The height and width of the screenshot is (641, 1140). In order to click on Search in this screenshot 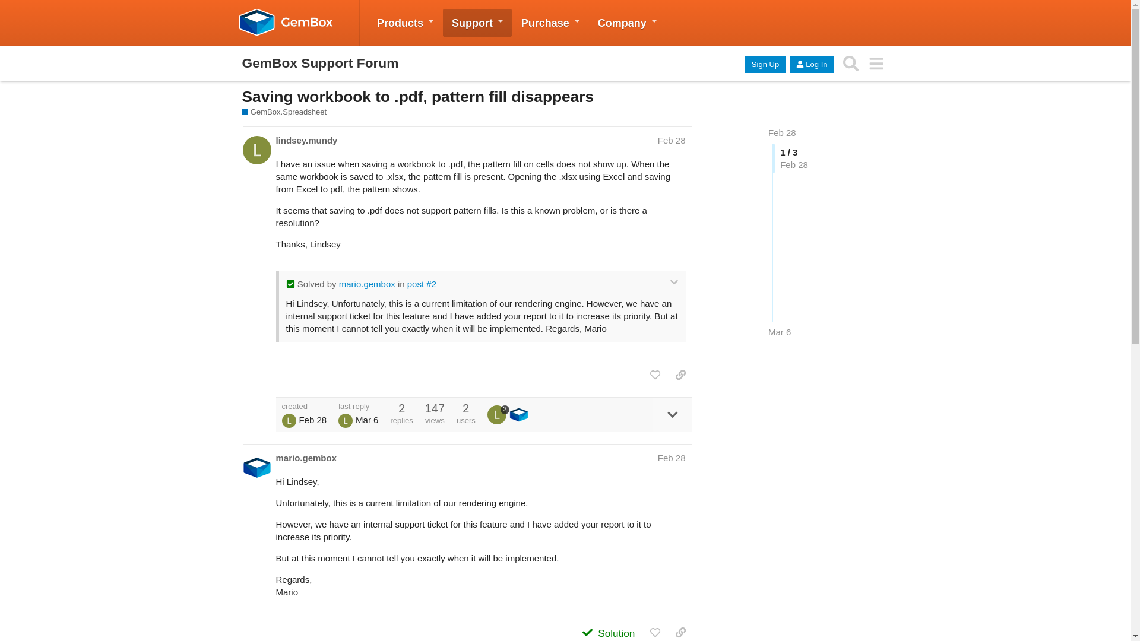, I will do `click(851, 64)`.